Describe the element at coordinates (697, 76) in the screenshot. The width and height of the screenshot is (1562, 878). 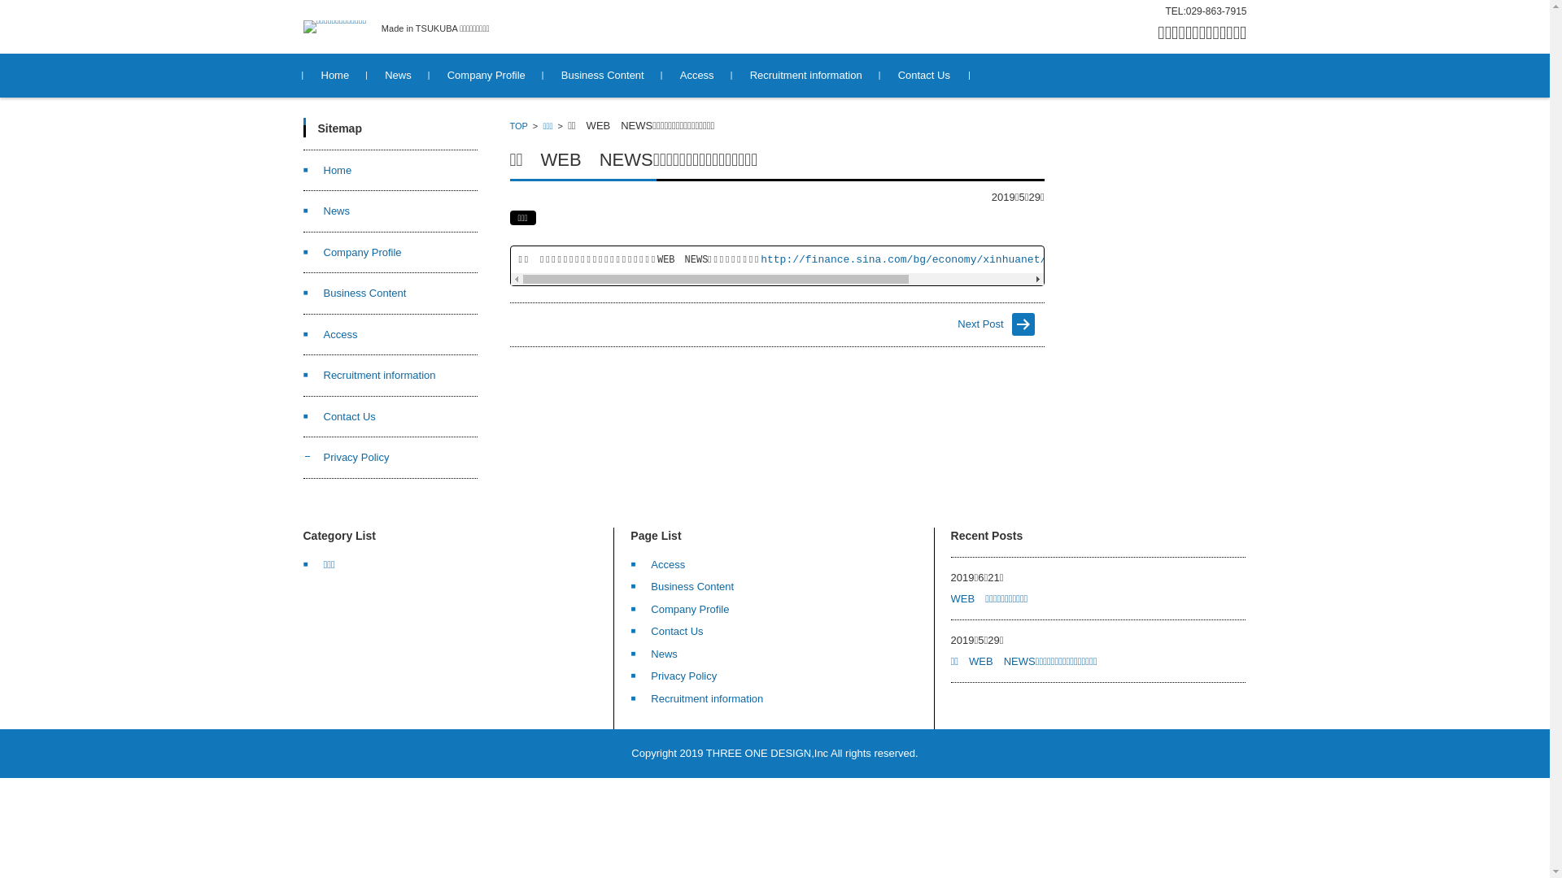
I see `Access` at that location.